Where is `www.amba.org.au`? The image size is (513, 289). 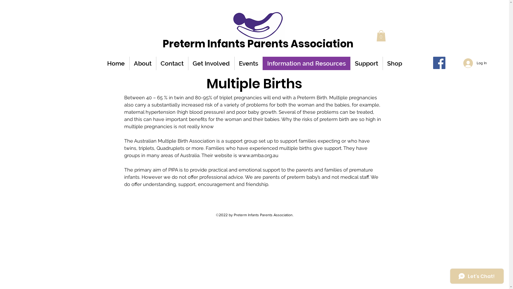 www.amba.org.au is located at coordinates (258, 155).